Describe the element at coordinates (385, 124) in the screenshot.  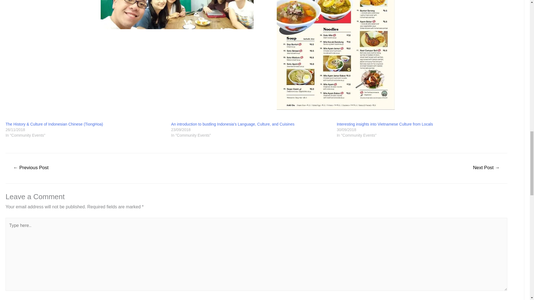
I see `Interesting insights into Vietnamese Culture from Locals` at that location.